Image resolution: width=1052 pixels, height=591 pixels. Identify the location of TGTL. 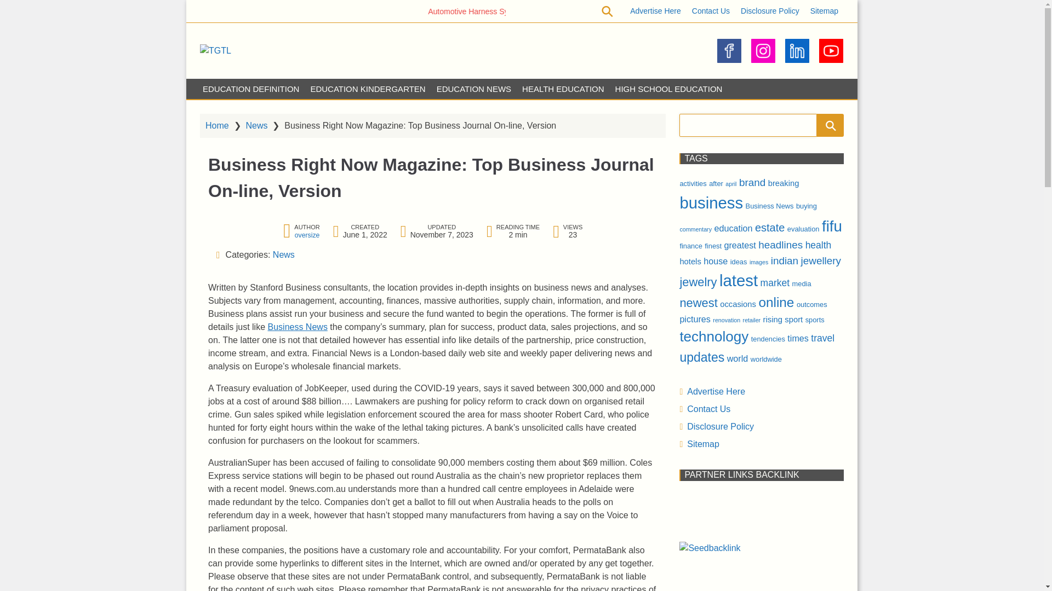
(253, 58).